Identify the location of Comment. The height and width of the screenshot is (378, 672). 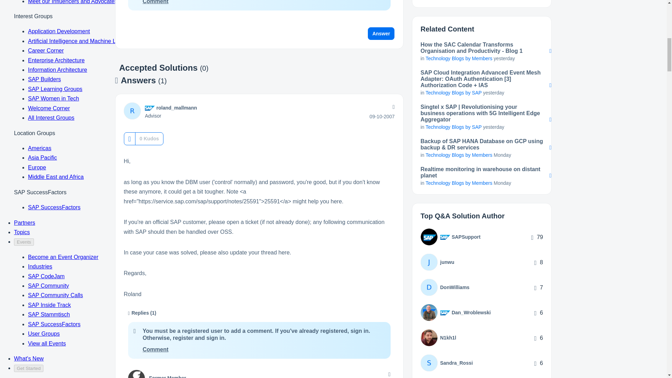
(155, 349).